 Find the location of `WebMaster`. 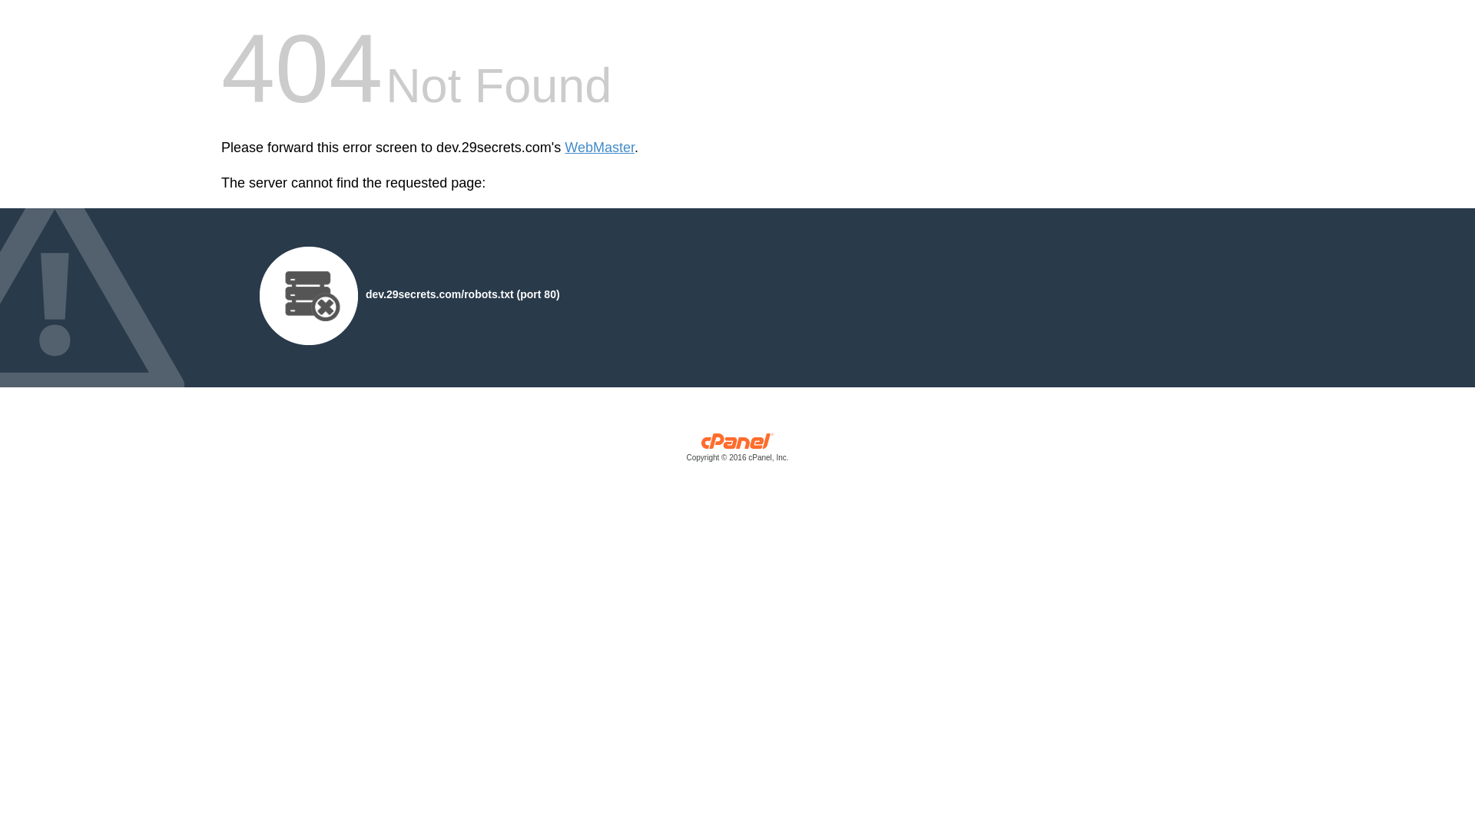

WebMaster is located at coordinates (599, 148).